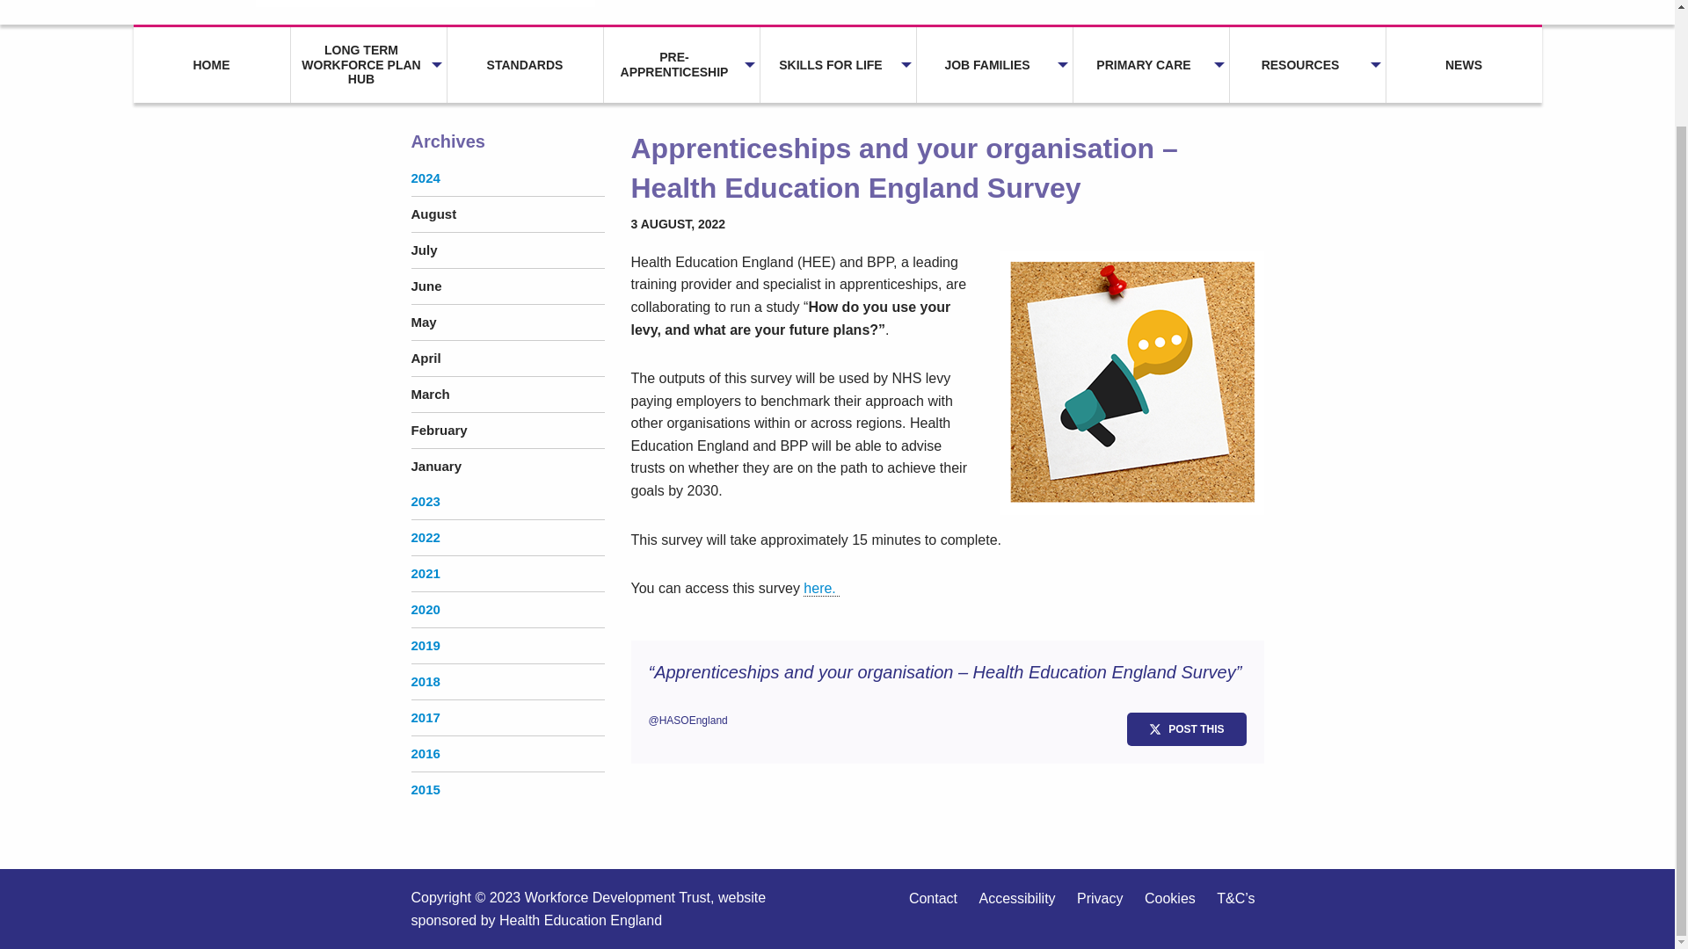  I want to click on PRE-APPRENTICESHIP, so click(680, 65).